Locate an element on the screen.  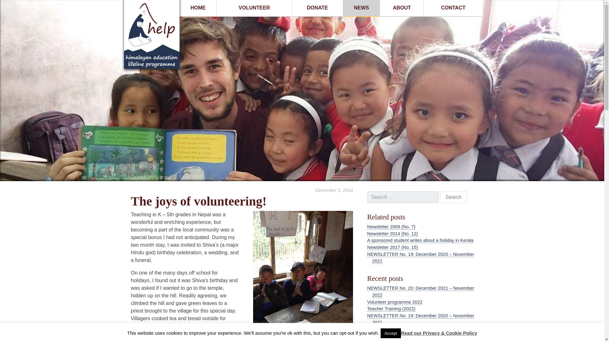
Covid relief in Kalimpong is located at coordinates (392, 329).